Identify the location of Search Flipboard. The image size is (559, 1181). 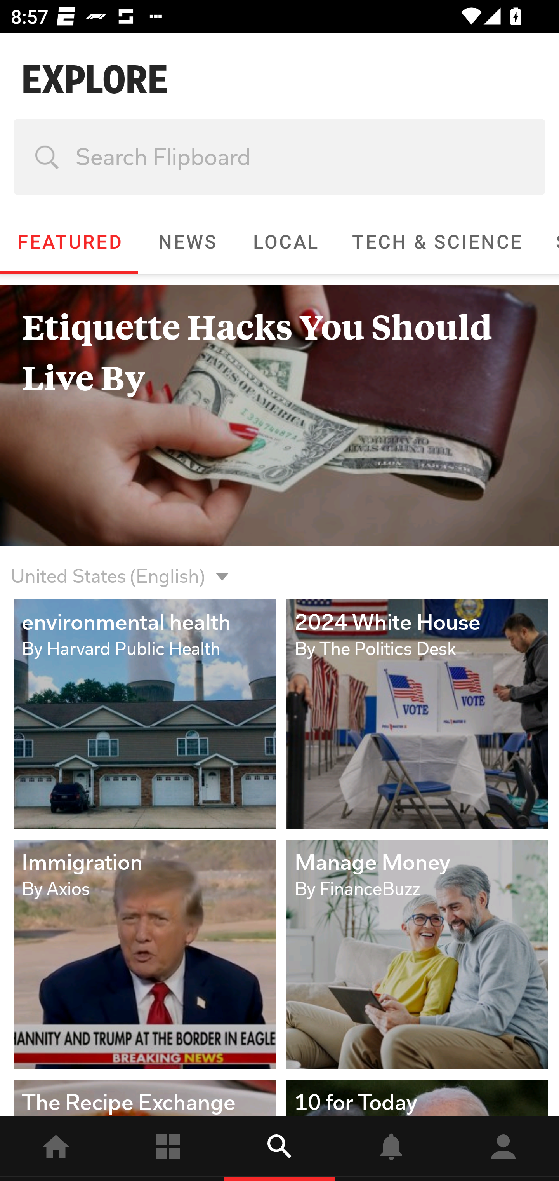
(279, 157).